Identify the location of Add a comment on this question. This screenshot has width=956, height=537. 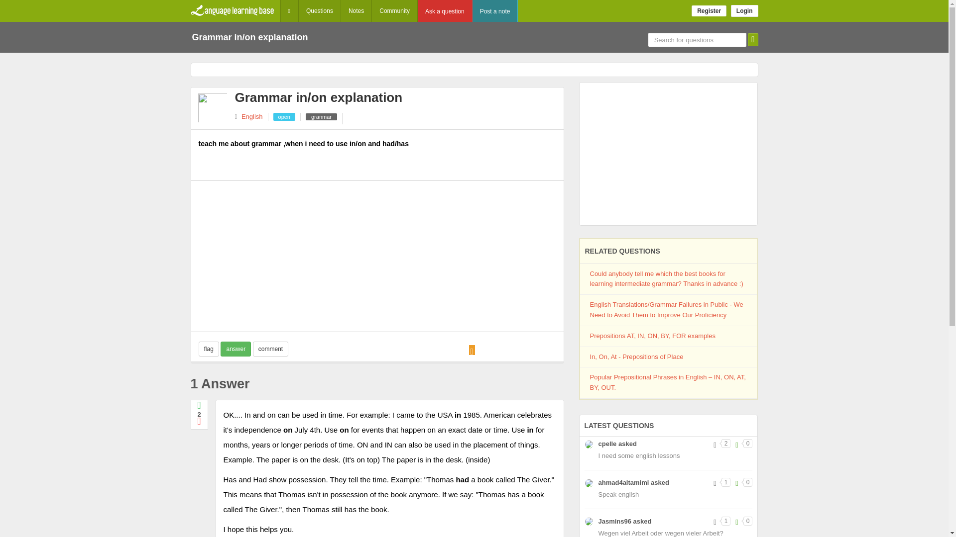
(271, 349).